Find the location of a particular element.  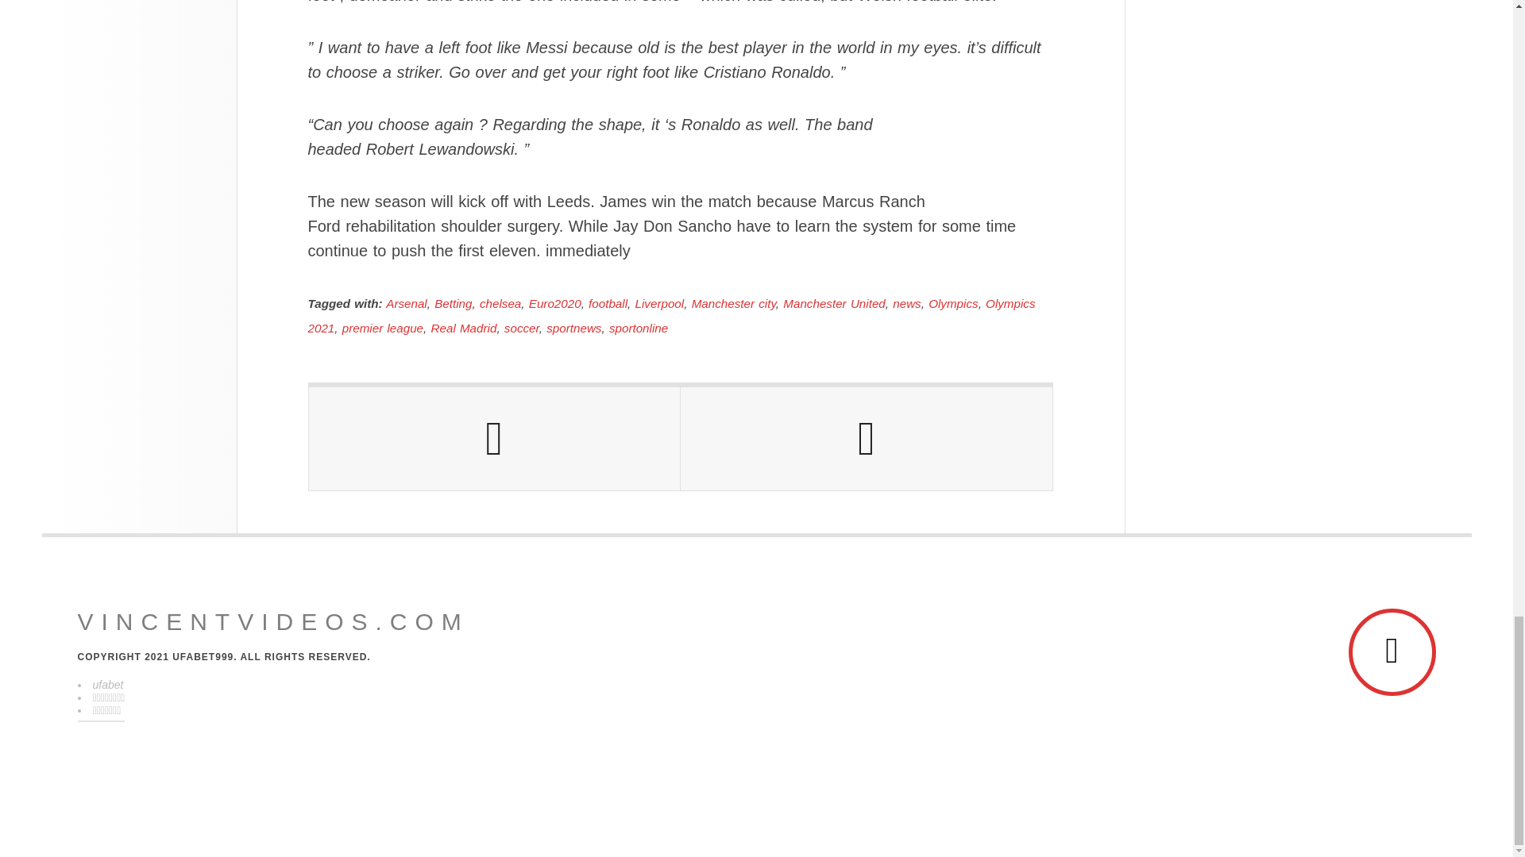

sportnews is located at coordinates (573, 329).